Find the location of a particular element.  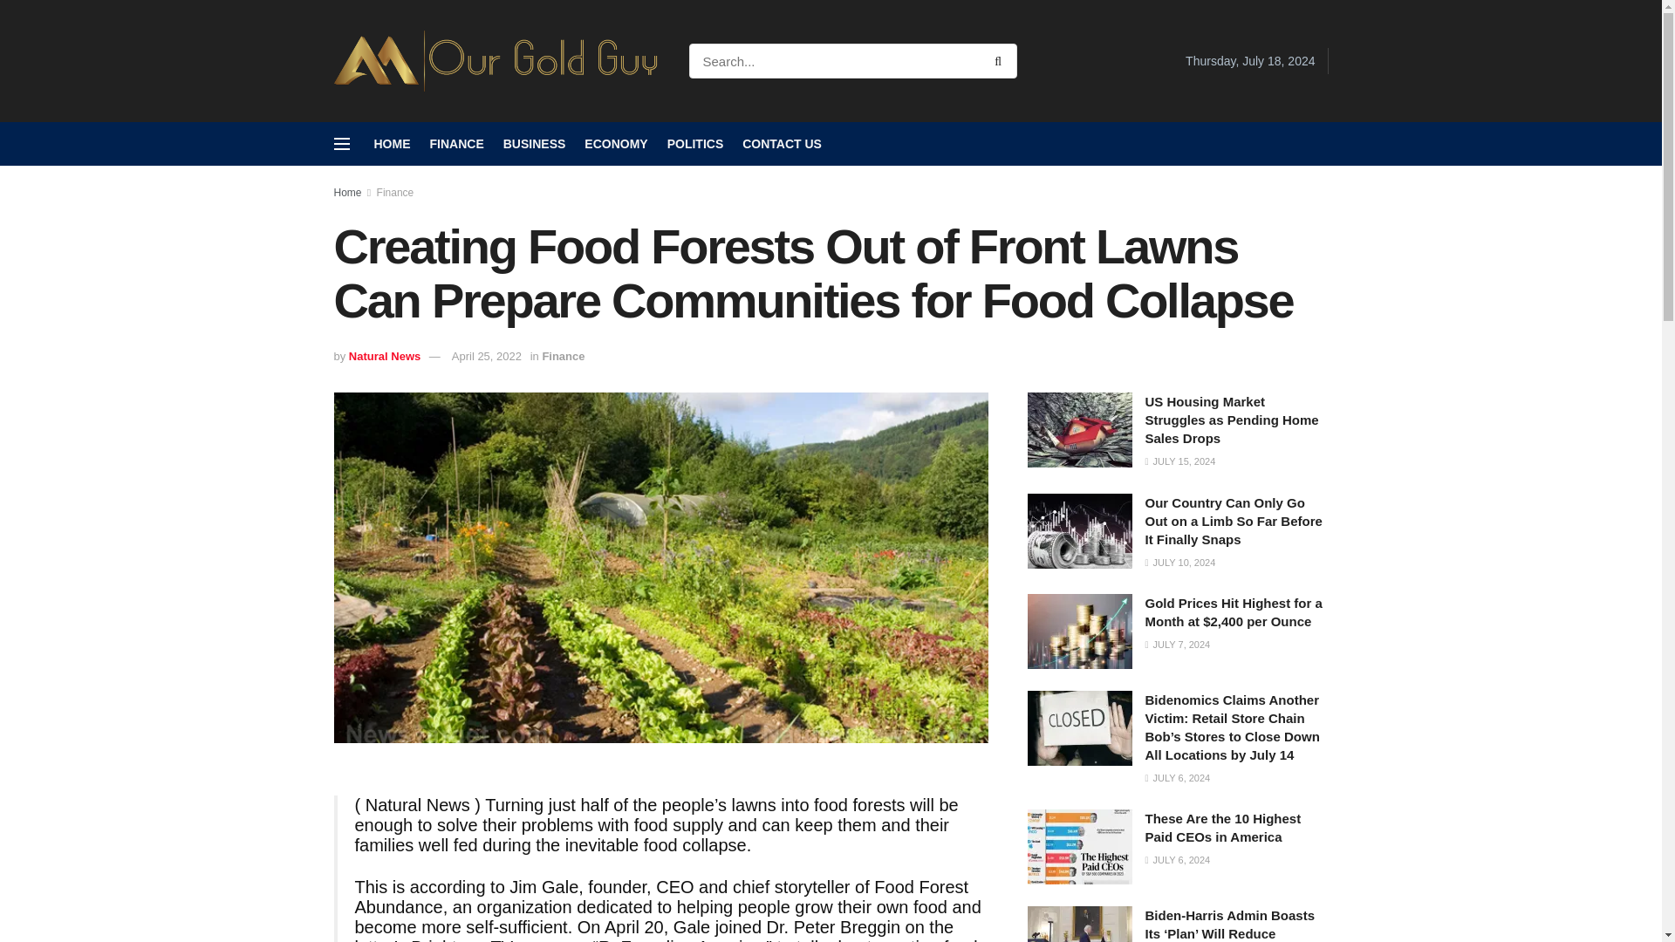

BUSINESS is located at coordinates (534, 144).